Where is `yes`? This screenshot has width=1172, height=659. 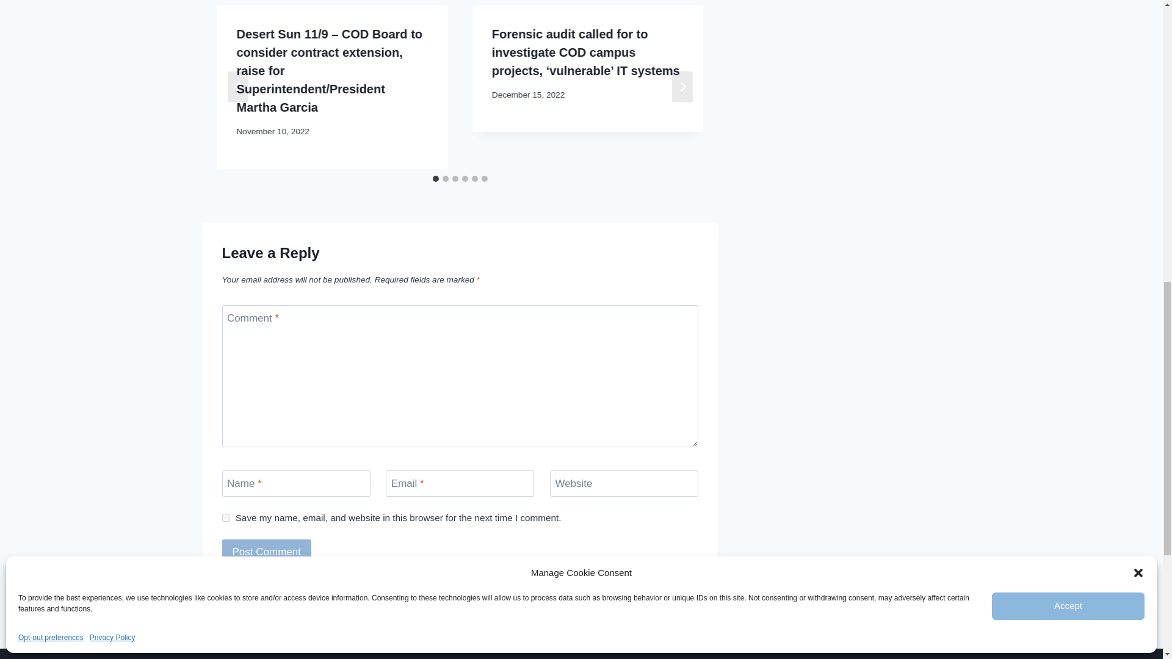
yes is located at coordinates (226, 517).